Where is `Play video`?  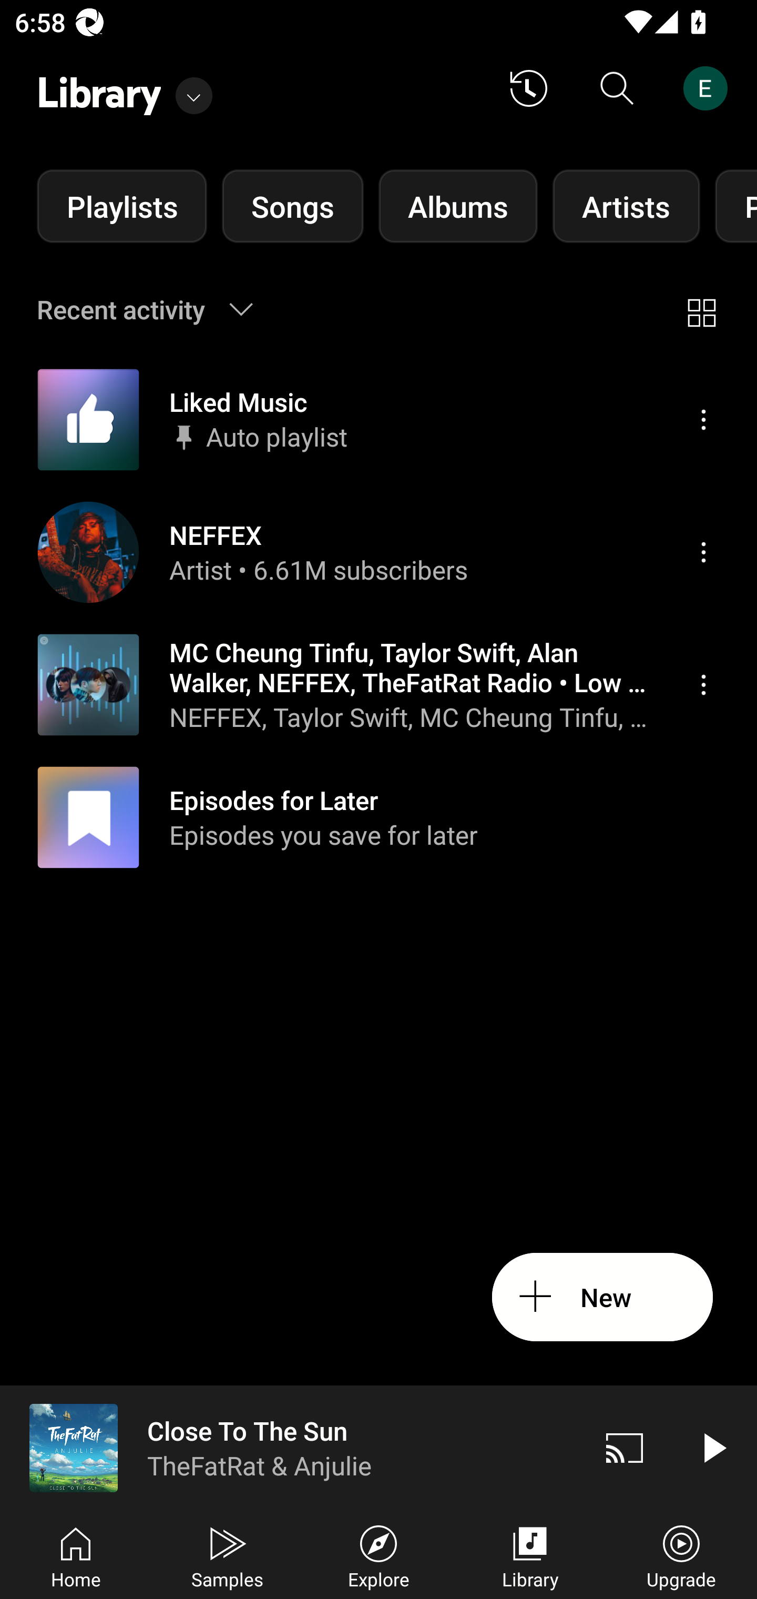 Play video is located at coordinates (713, 1448).